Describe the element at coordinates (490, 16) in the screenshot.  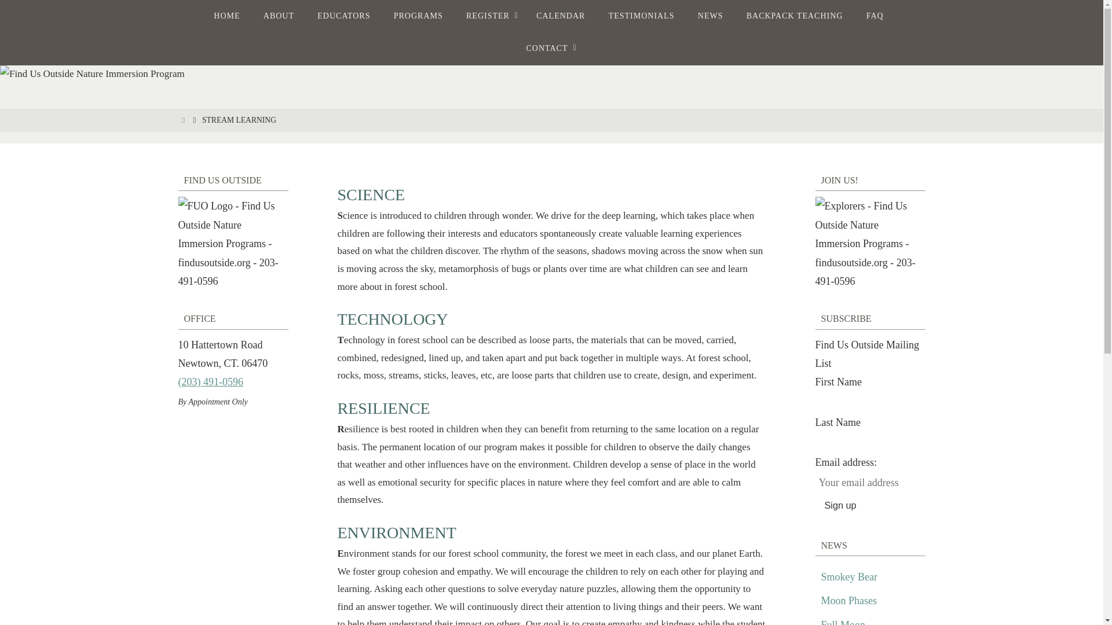
I see `REGISTER` at that location.